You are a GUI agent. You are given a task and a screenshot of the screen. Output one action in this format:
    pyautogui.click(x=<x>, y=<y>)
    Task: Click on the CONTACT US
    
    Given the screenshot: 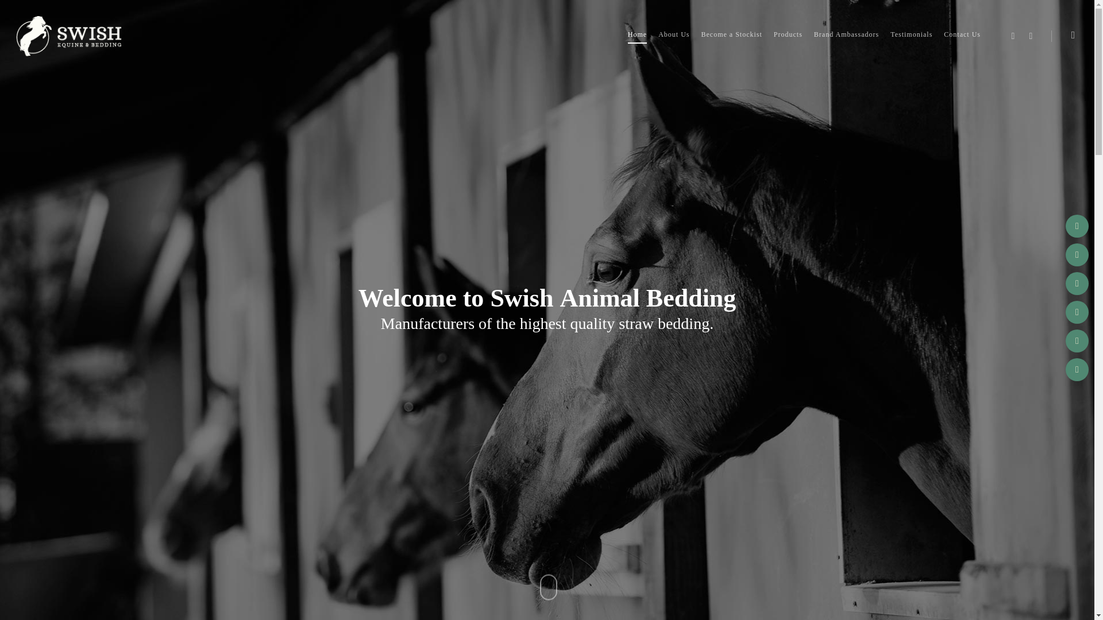 What is the action you would take?
    pyautogui.click(x=660, y=269)
    